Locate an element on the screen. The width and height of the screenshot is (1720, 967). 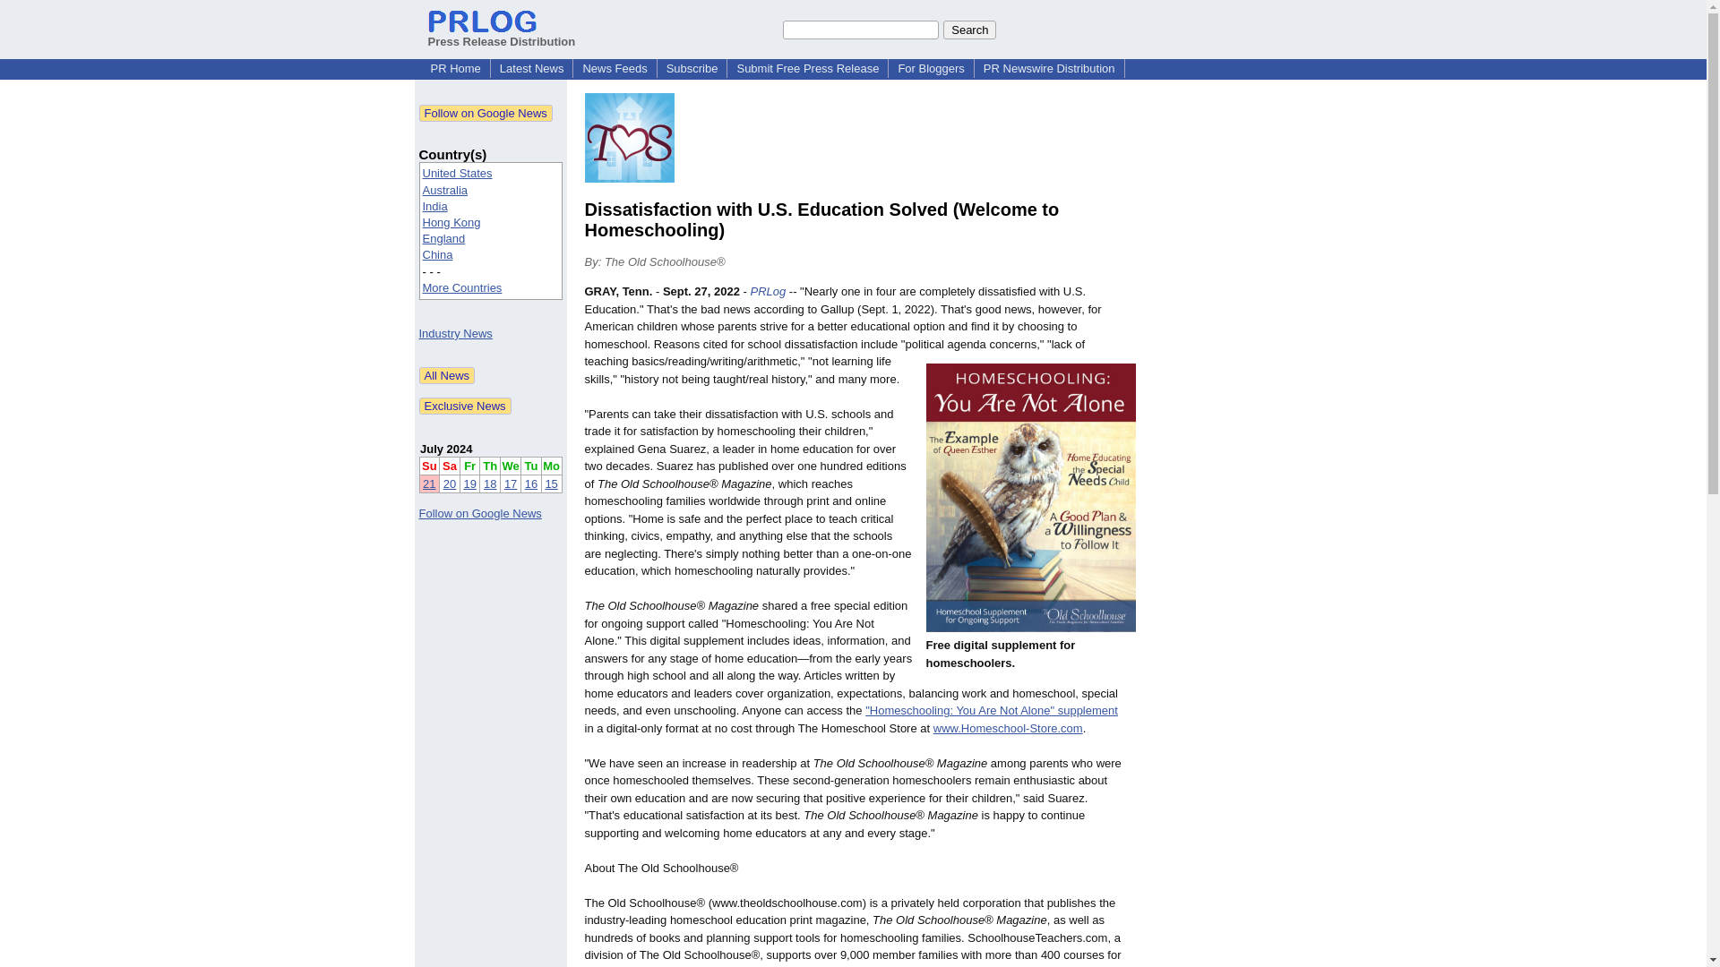
News Feeds is located at coordinates (614, 68).